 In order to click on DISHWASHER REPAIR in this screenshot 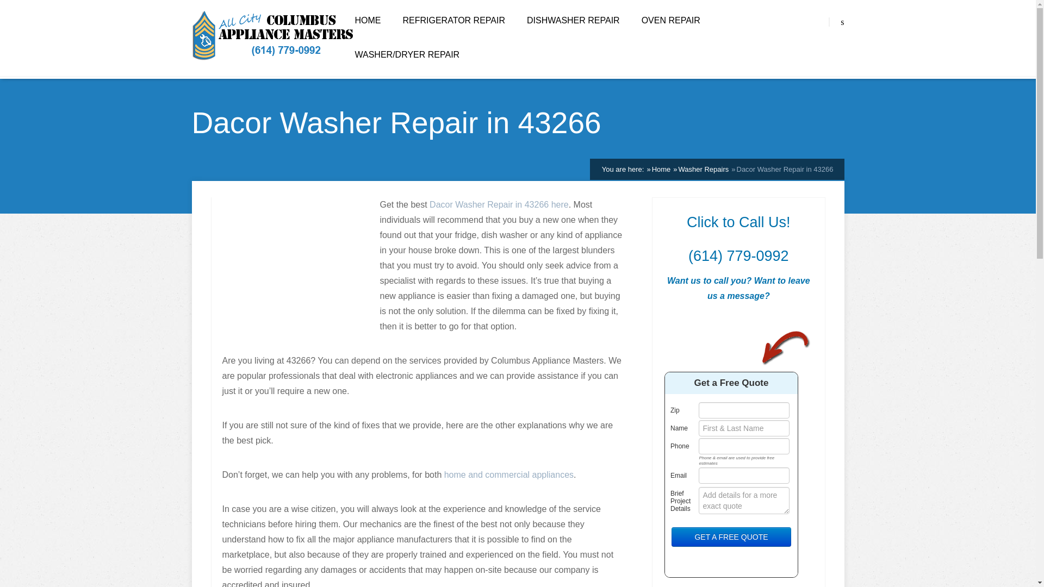, I will do `click(573, 21)`.